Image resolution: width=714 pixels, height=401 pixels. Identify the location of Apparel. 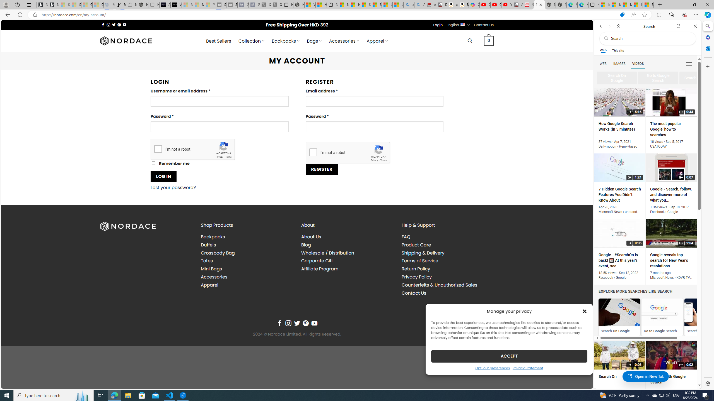
(209, 285).